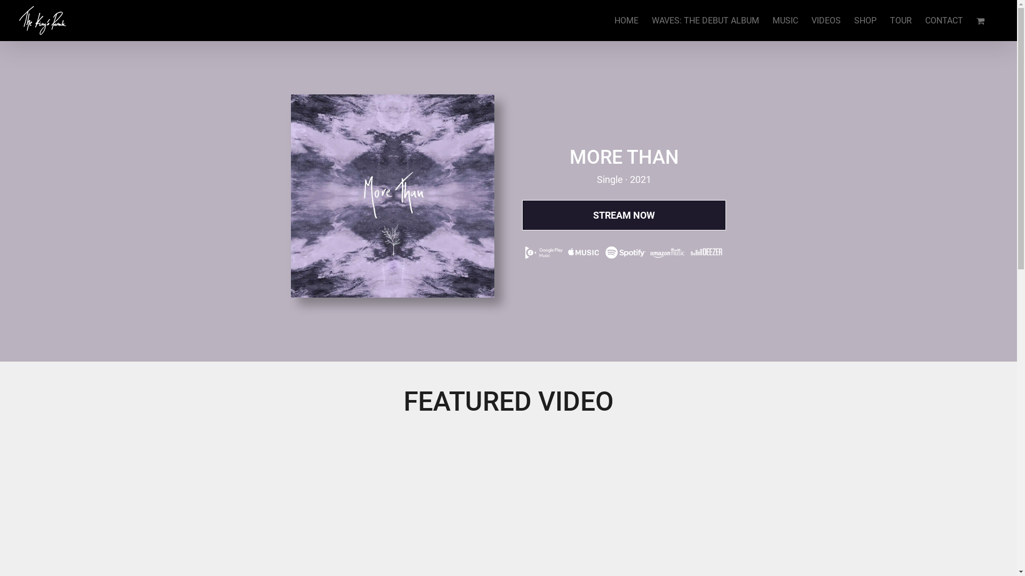 The image size is (1025, 576). What do you see at coordinates (624, 215) in the screenshot?
I see `STREAM NOW` at bounding box center [624, 215].